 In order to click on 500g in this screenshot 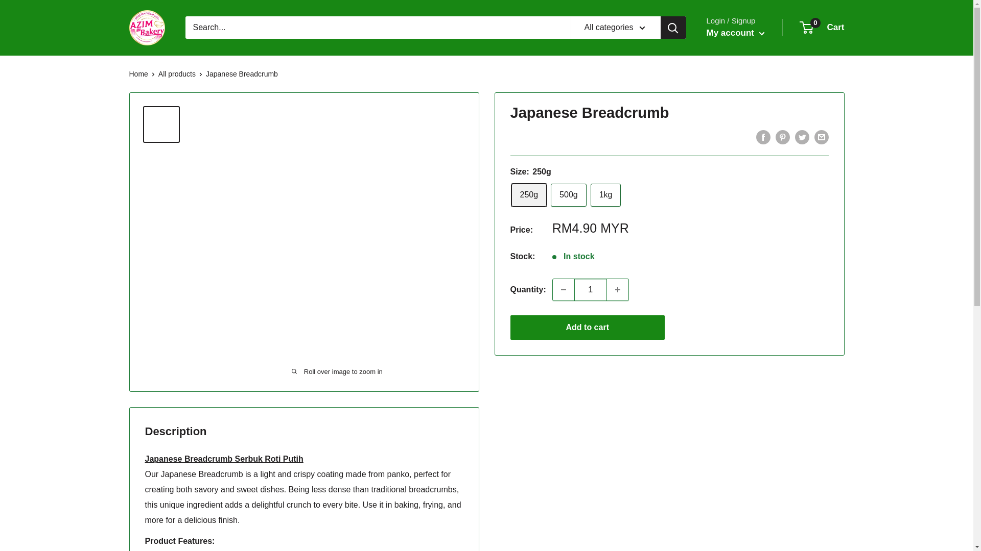, I will do `click(528, 195)`.